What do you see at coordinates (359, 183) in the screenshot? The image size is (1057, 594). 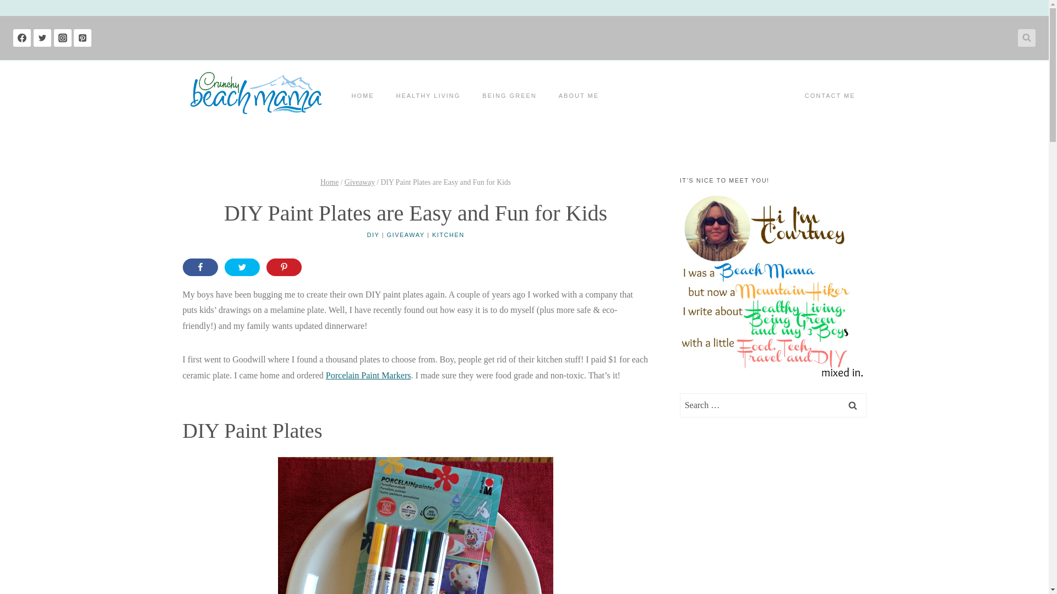 I see `Giveaway` at bounding box center [359, 183].